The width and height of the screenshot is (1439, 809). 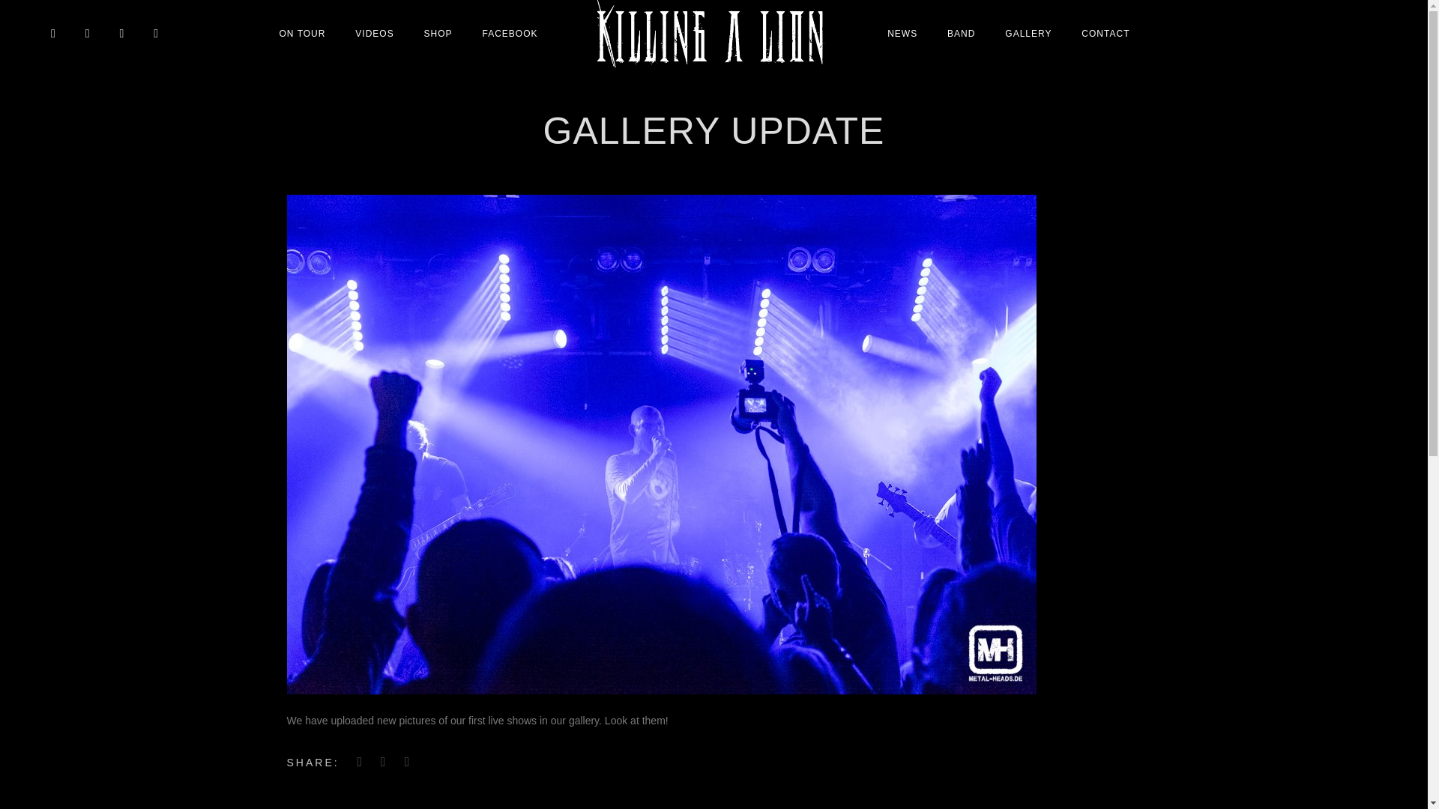 I want to click on BAND, so click(x=961, y=33).